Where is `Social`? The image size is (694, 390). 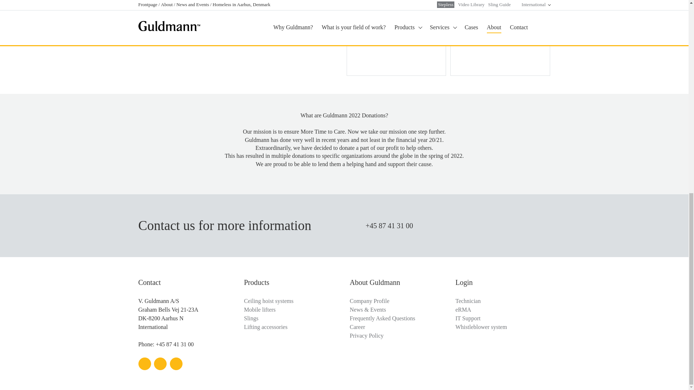
Social is located at coordinates (176, 364).